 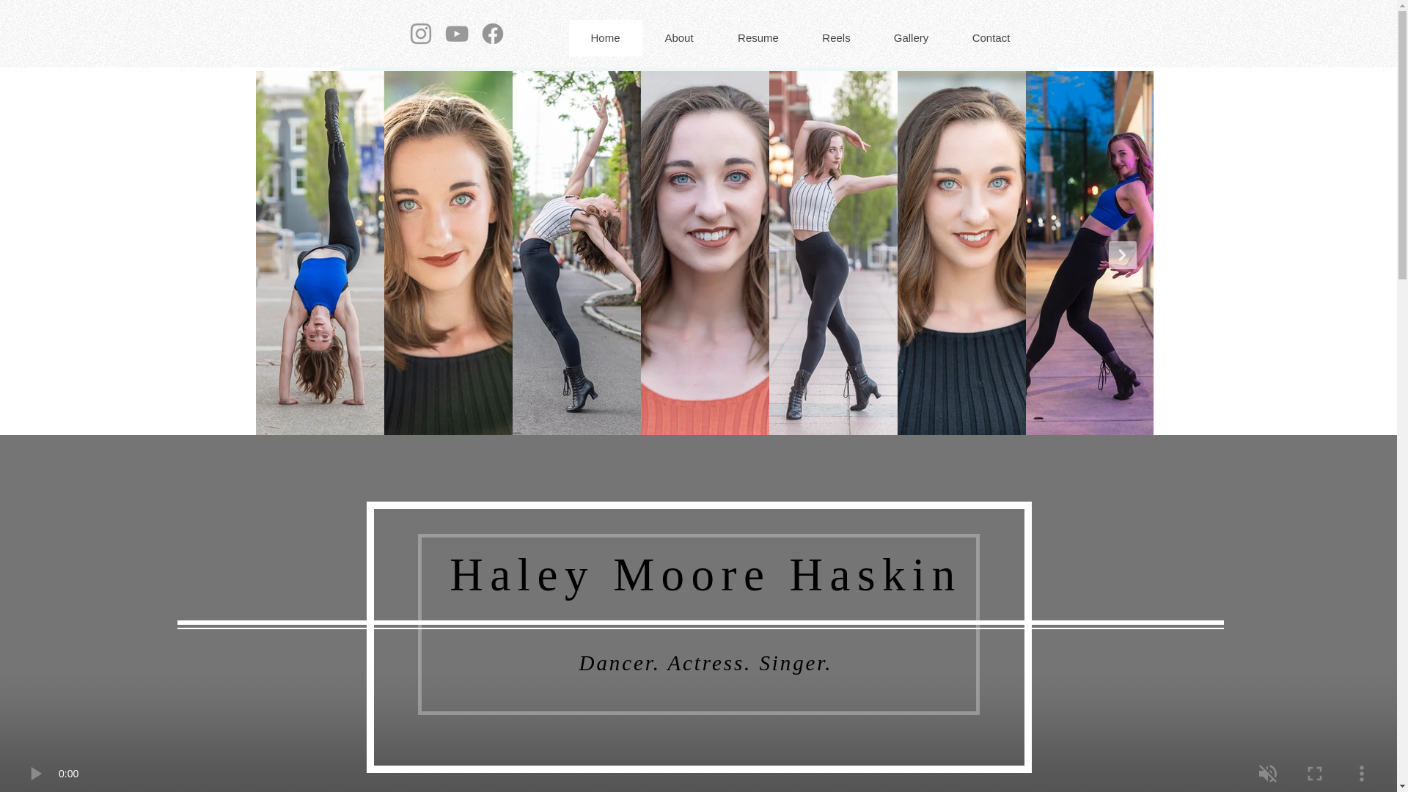 What do you see at coordinates (991, 38) in the screenshot?
I see `Contact` at bounding box center [991, 38].